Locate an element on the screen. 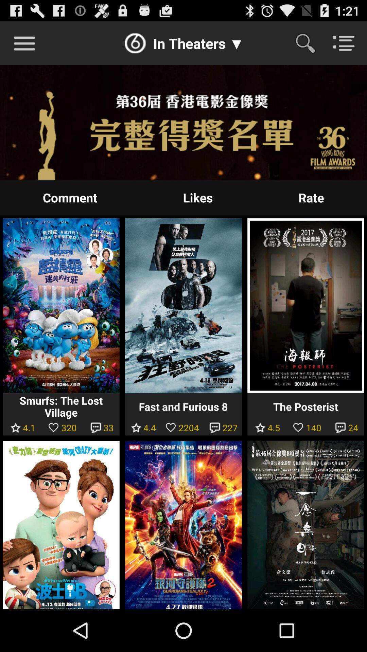  select the option below rate is located at coordinates (306, 306).